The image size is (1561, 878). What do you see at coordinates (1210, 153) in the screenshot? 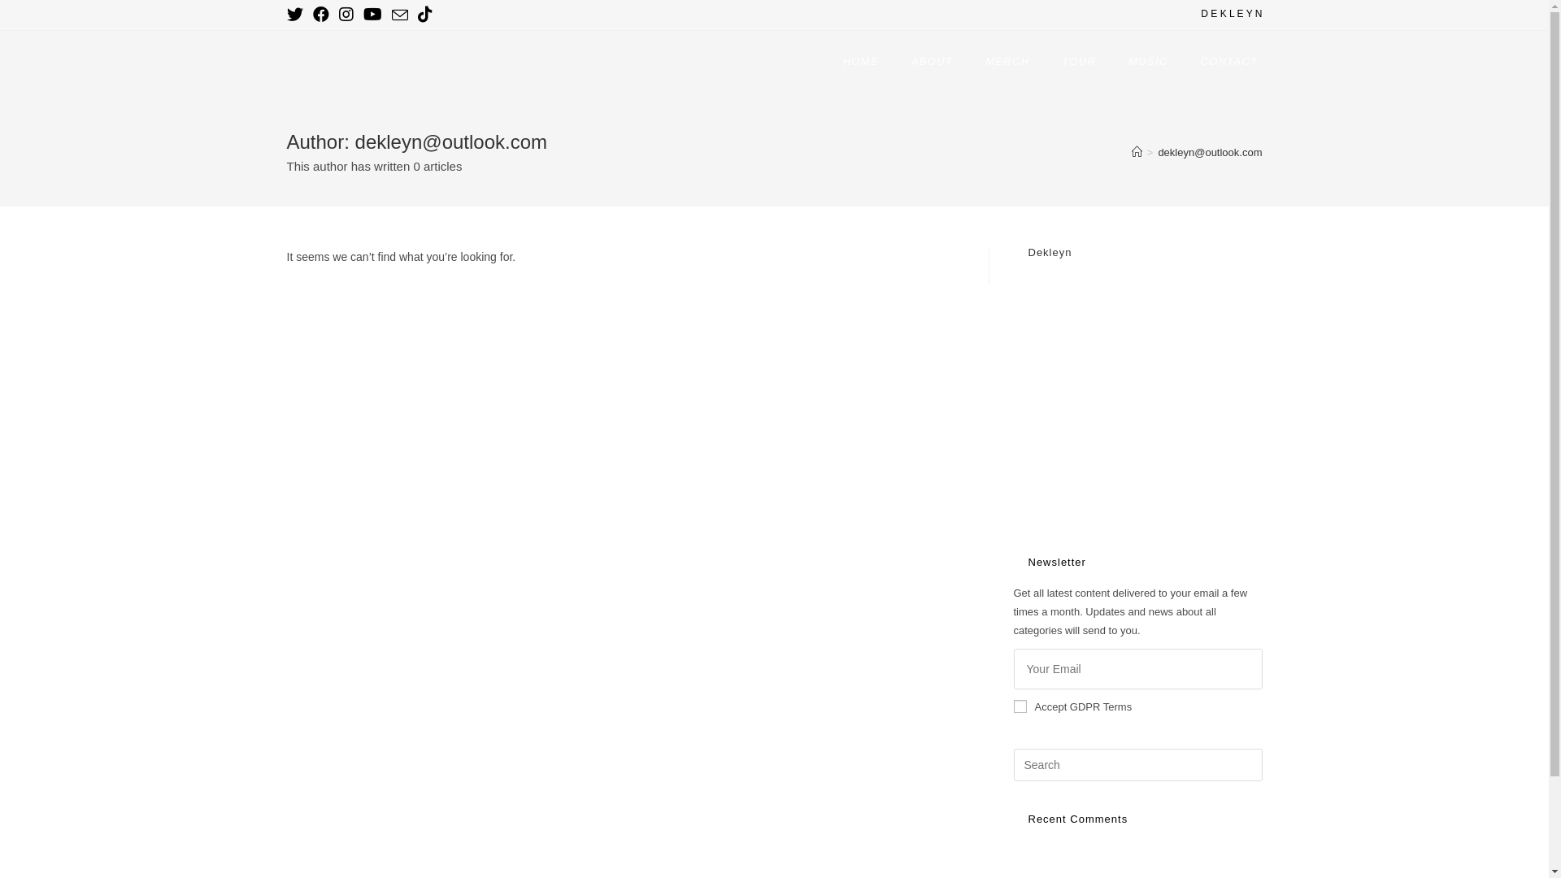
I see `dekleyn@outlook.com` at bounding box center [1210, 153].